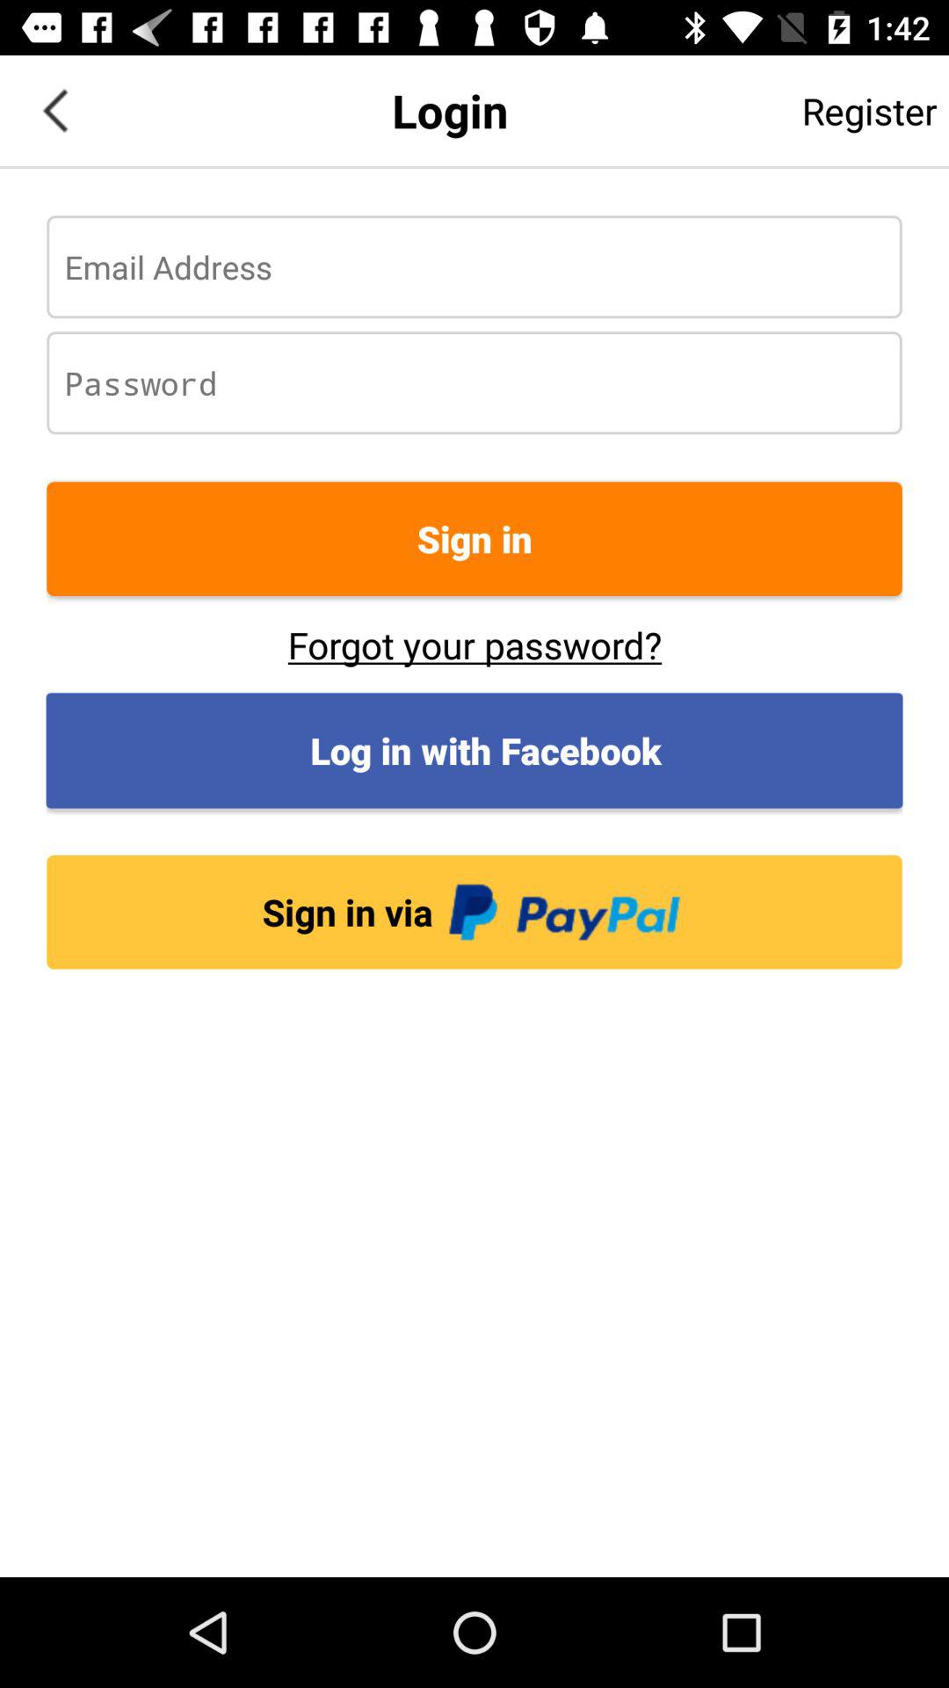  What do you see at coordinates (474, 751) in the screenshot?
I see `tap the log in with button` at bounding box center [474, 751].